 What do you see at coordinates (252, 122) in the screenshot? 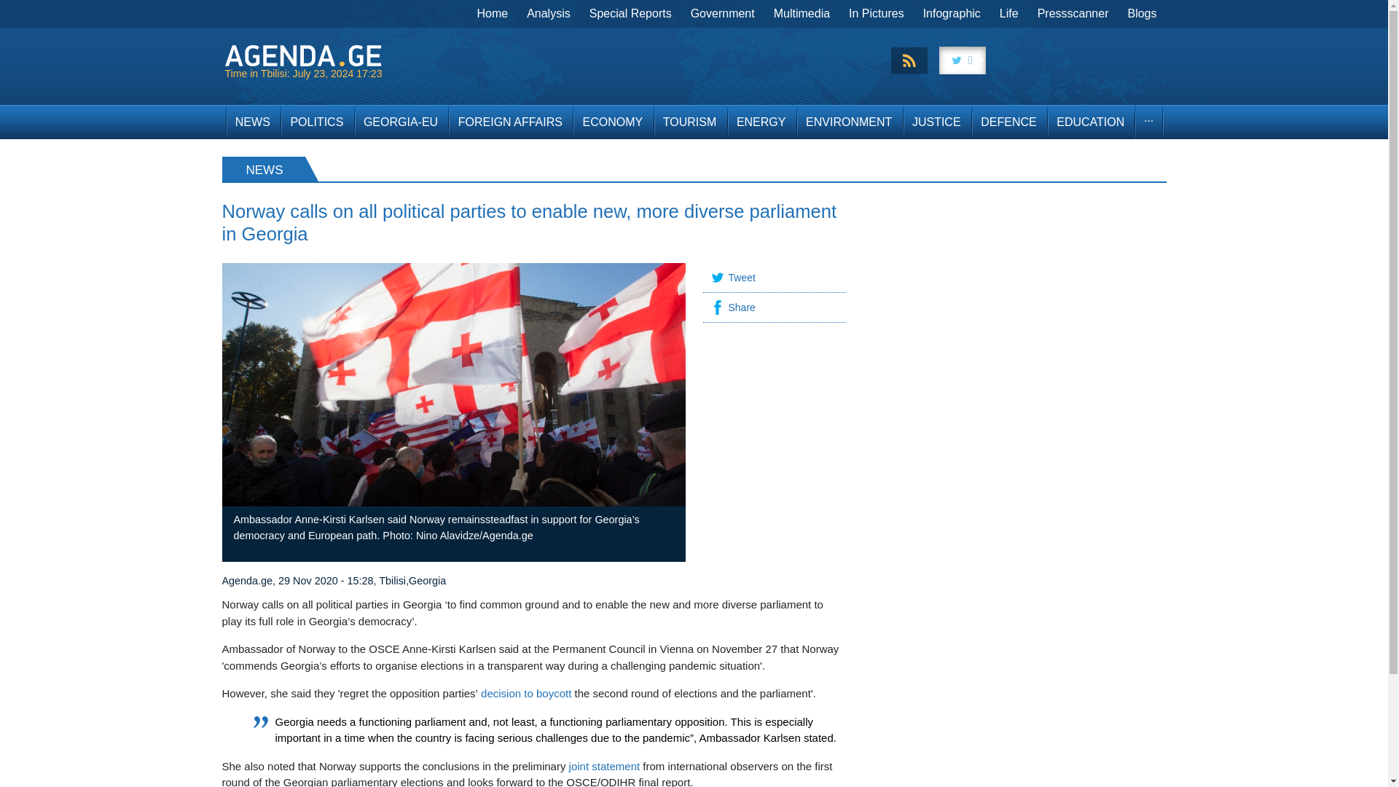
I see `NEWS` at bounding box center [252, 122].